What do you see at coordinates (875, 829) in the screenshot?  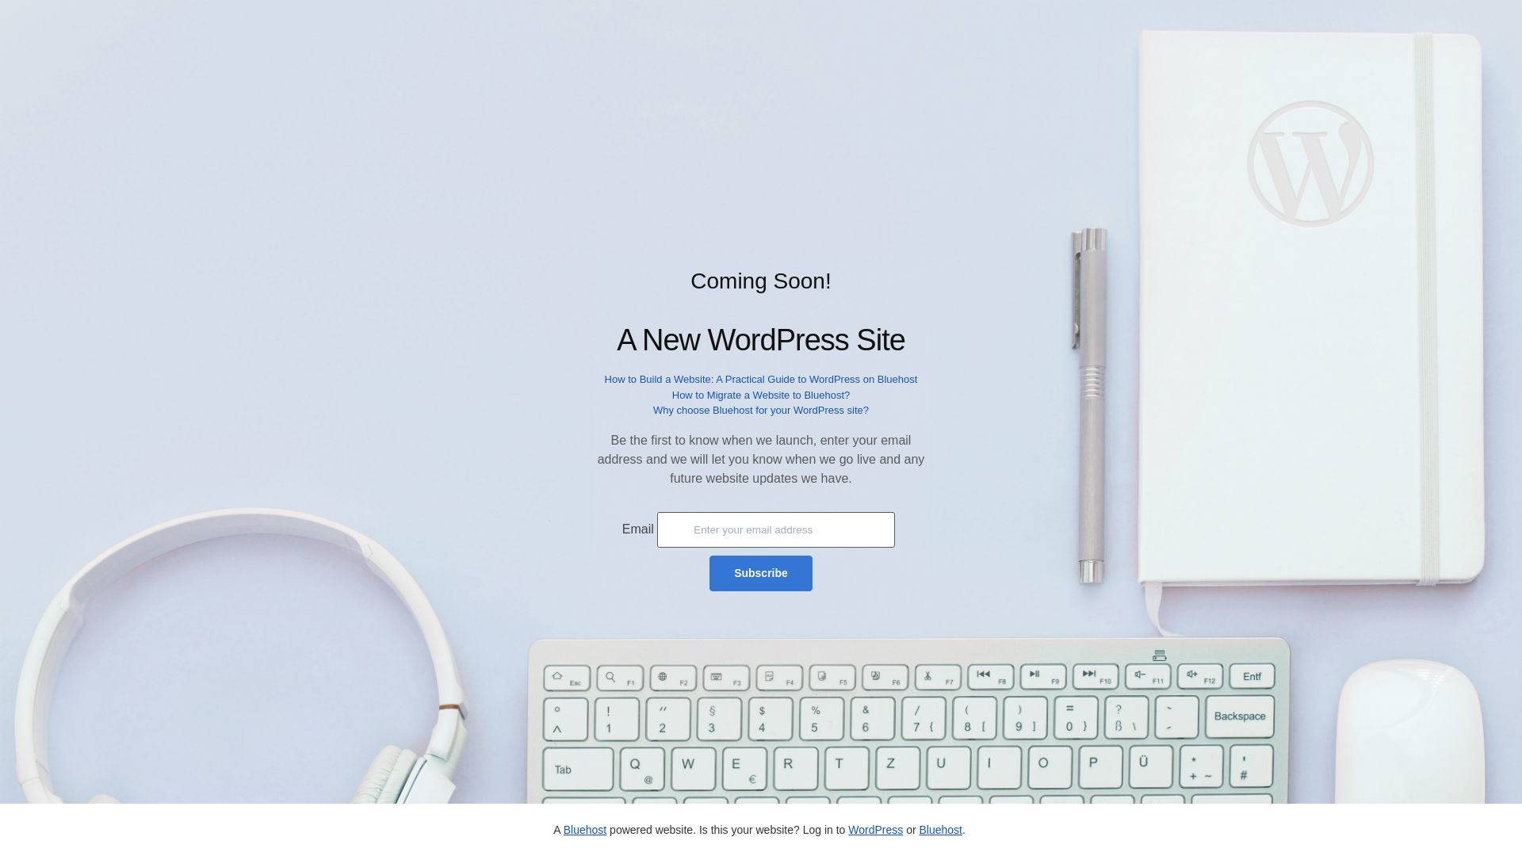 I see `WordPress` at bounding box center [875, 829].